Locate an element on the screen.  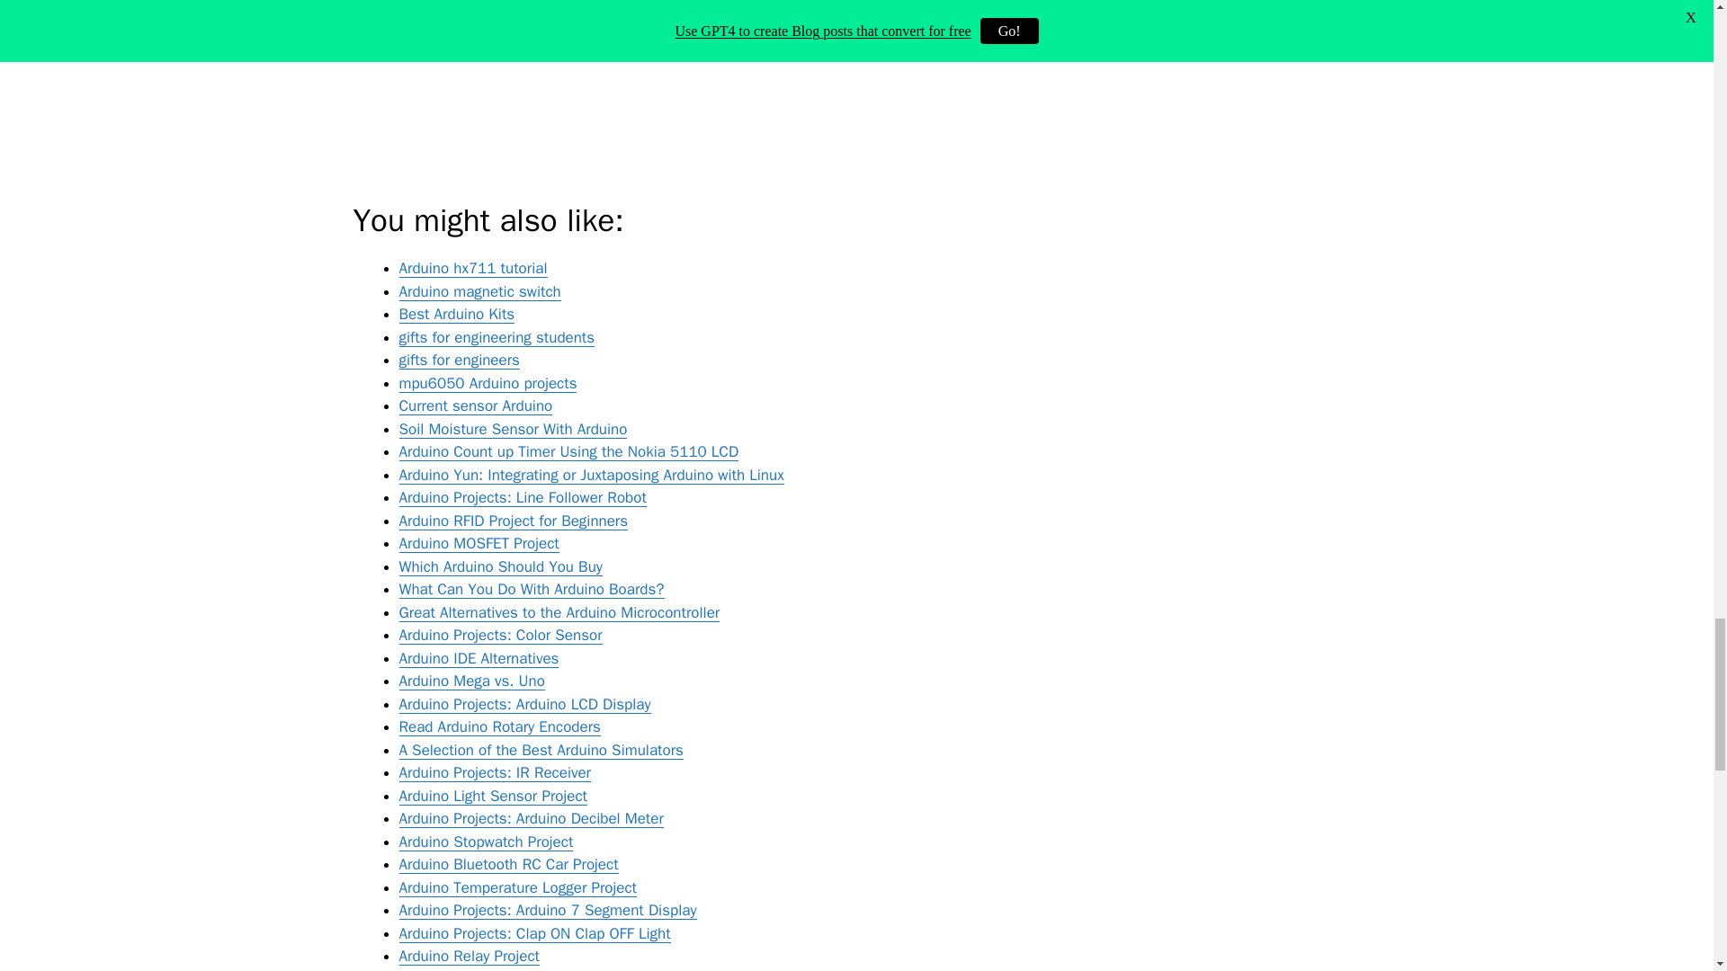
Current sensor Arduino is located at coordinates (475, 405).